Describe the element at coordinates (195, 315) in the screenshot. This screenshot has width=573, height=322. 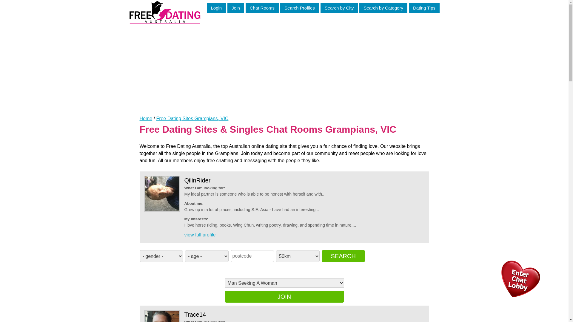
I see `Trace14` at that location.